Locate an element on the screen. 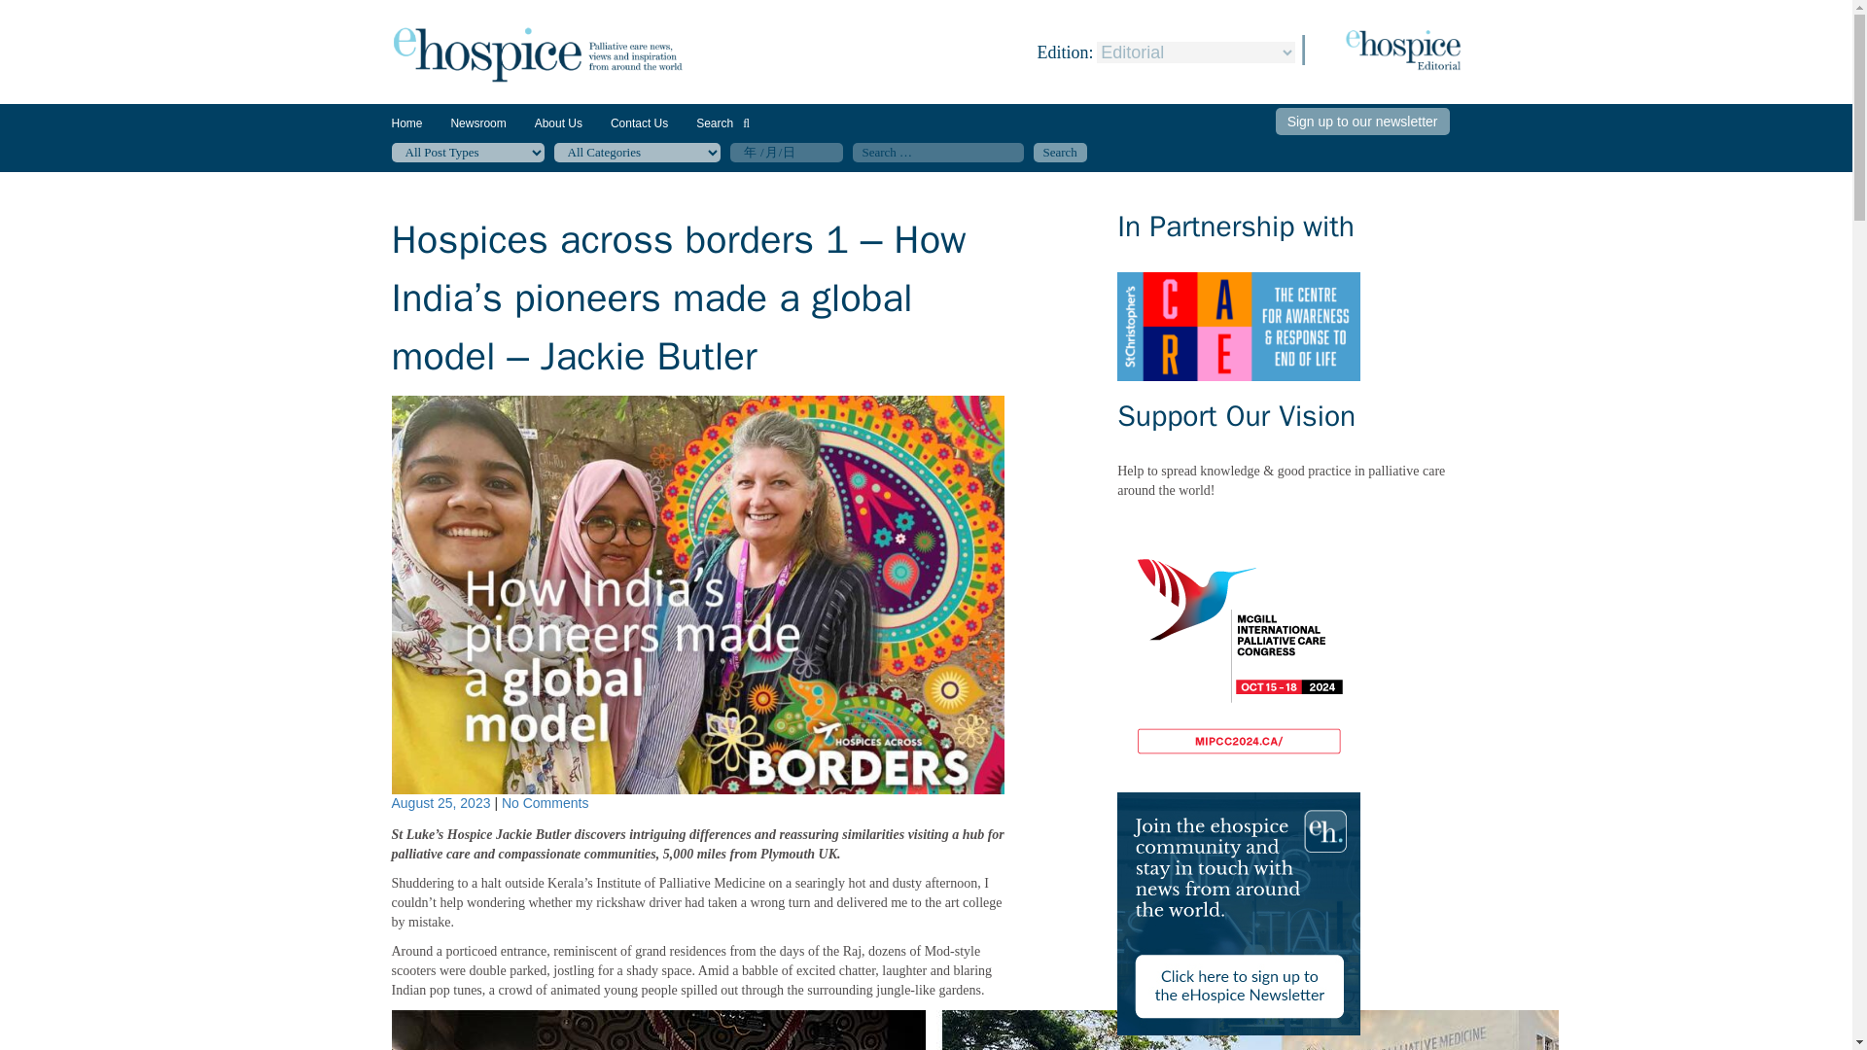 This screenshot has height=1050, width=1867. Contact Us is located at coordinates (639, 122).